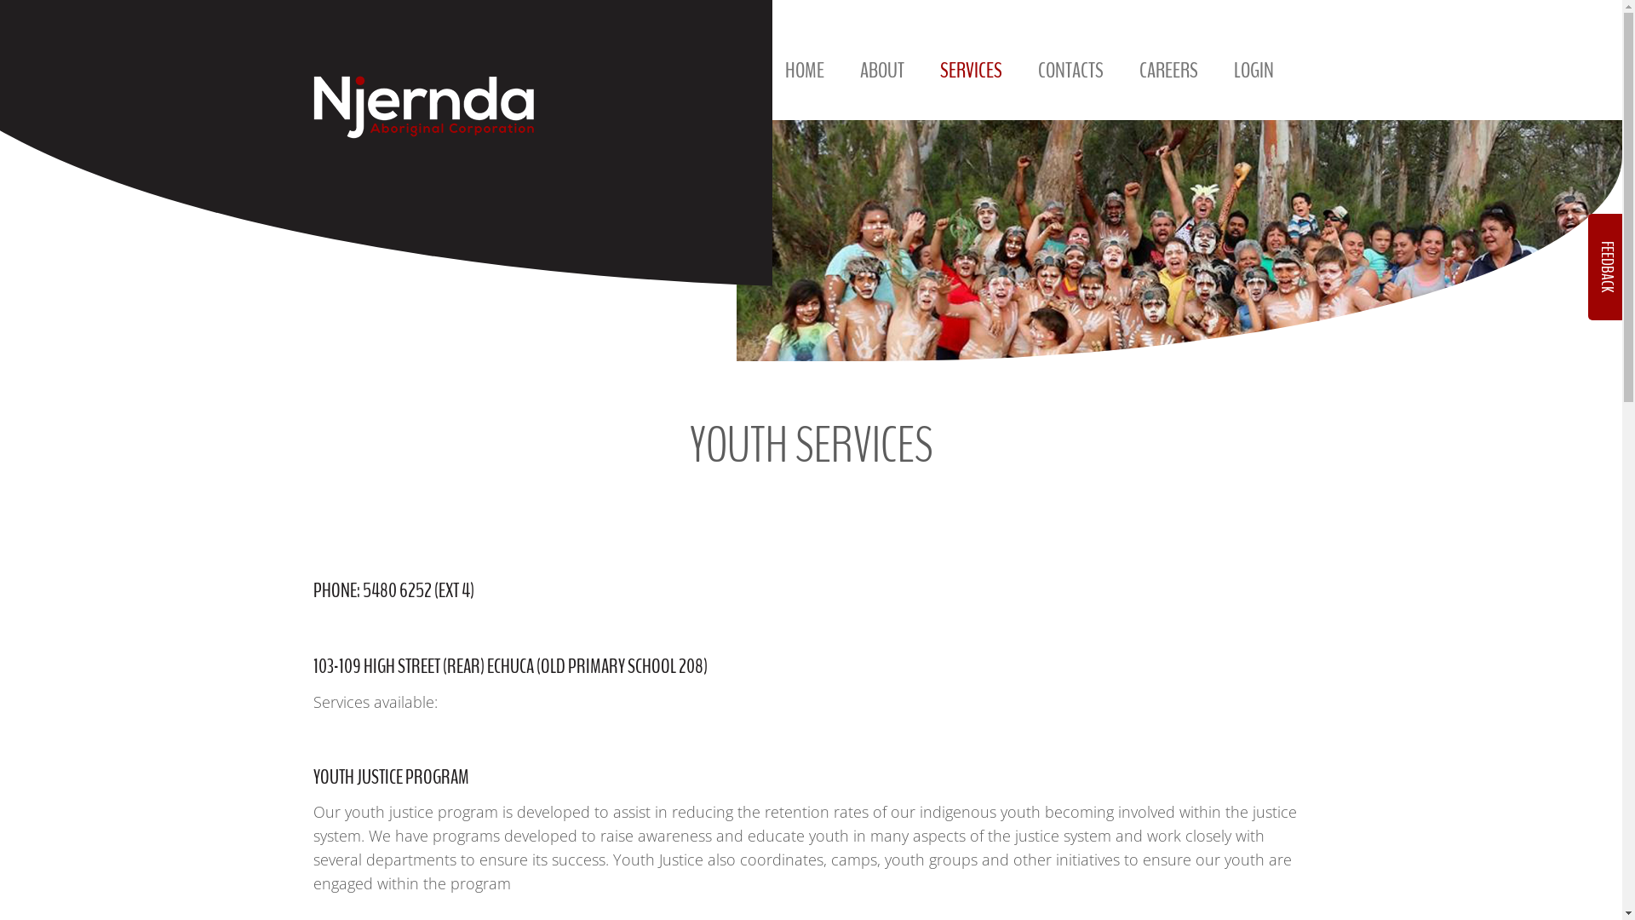  What do you see at coordinates (971, 83) in the screenshot?
I see `SERVICES` at bounding box center [971, 83].